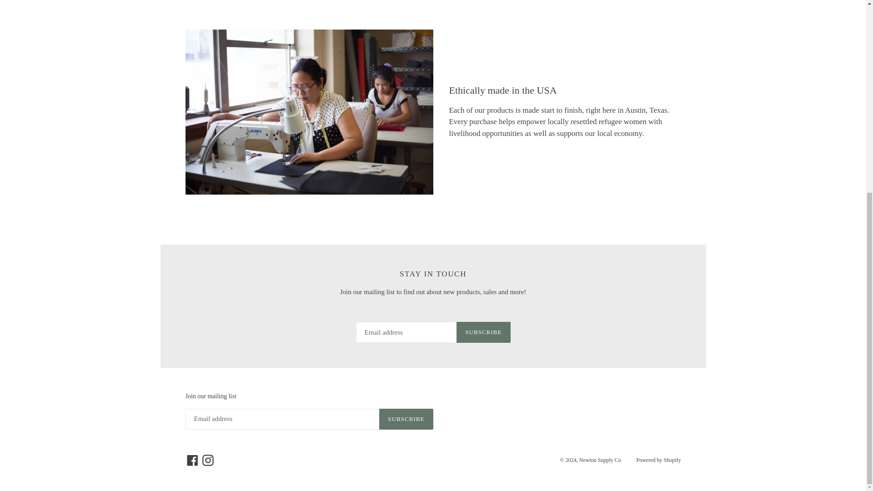 Image resolution: width=873 pixels, height=491 pixels. What do you see at coordinates (207, 460) in the screenshot?
I see `Newton Supply Co on Instagram` at bounding box center [207, 460].